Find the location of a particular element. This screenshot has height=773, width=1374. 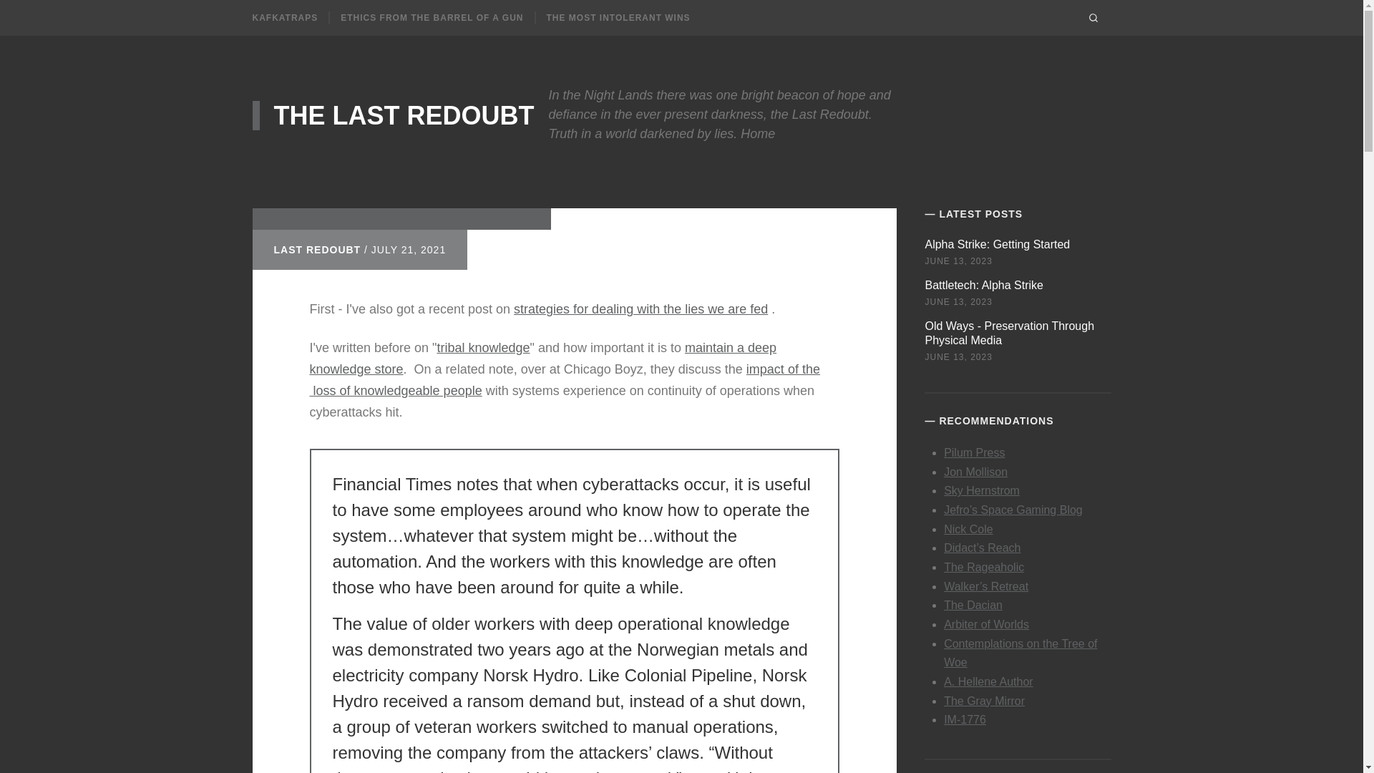

Nick Cole is located at coordinates (968, 528).